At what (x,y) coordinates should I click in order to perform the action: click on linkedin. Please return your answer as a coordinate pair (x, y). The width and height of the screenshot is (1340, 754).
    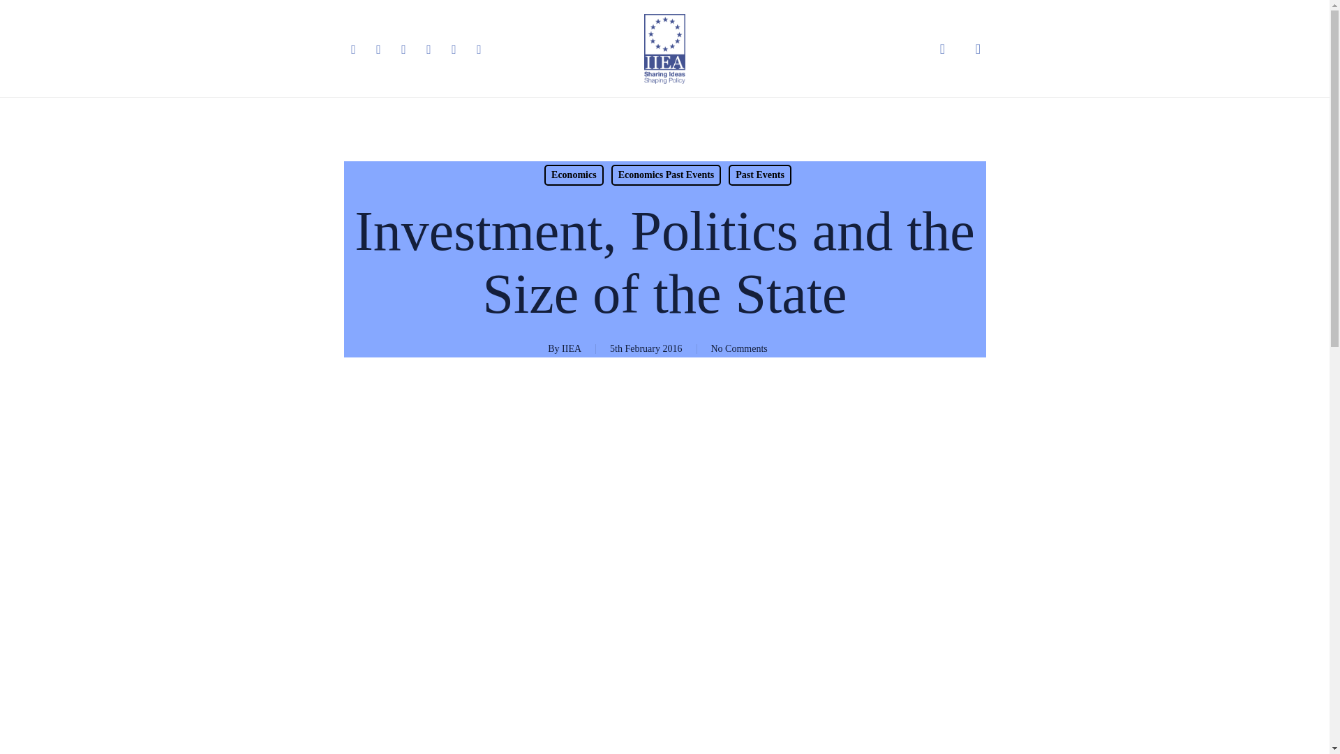
    Looking at the image, I should click on (403, 49).